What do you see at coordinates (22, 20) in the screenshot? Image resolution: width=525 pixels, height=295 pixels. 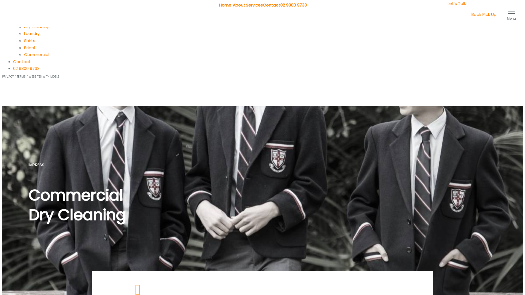 I see `Services` at bounding box center [22, 20].